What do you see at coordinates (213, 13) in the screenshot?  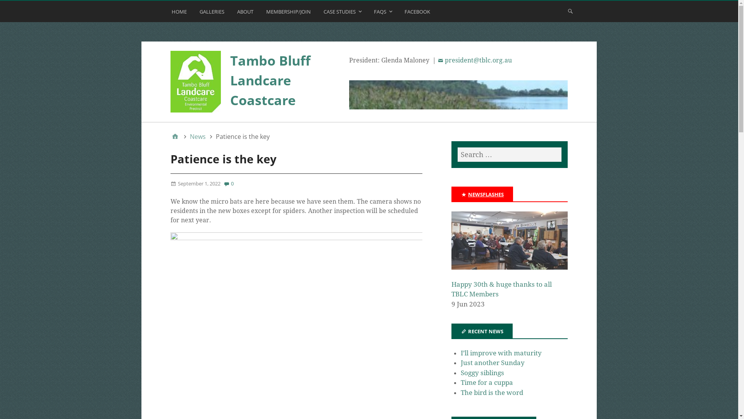 I see `GALLERIES` at bounding box center [213, 13].